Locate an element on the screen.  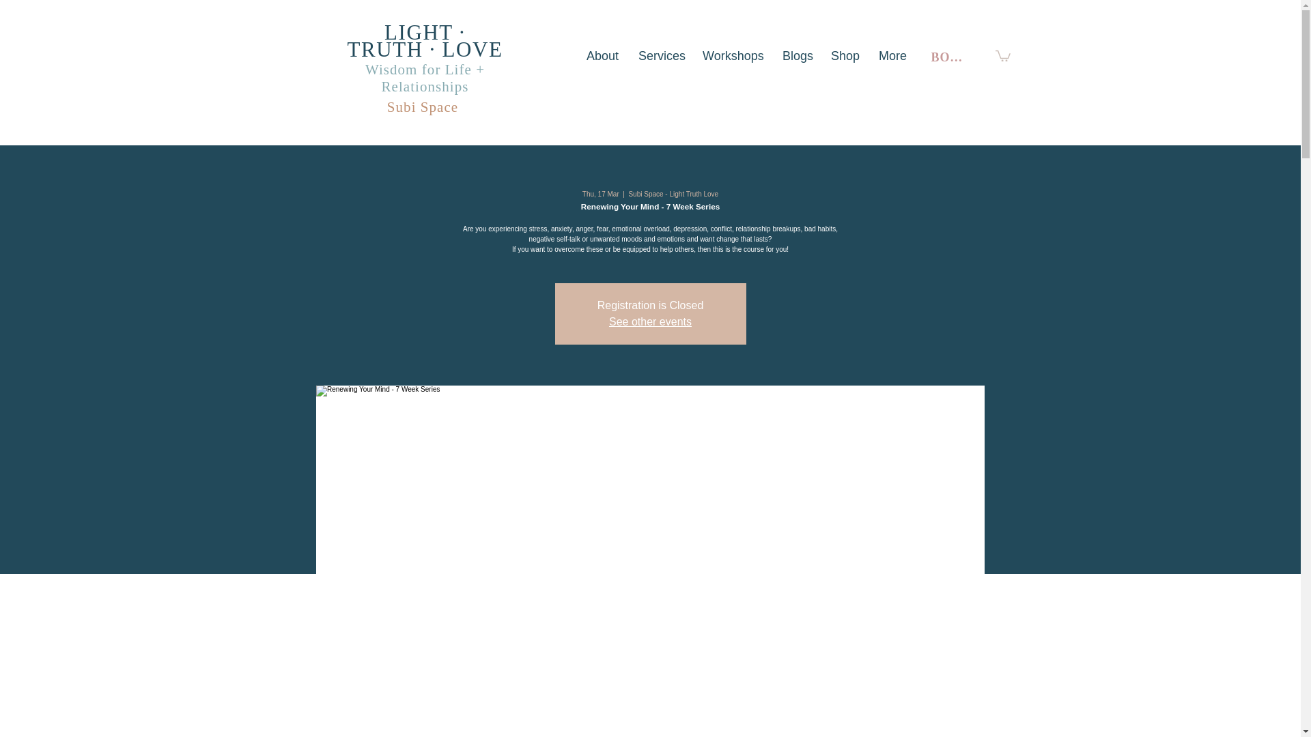
BOOK is located at coordinates (952, 57).